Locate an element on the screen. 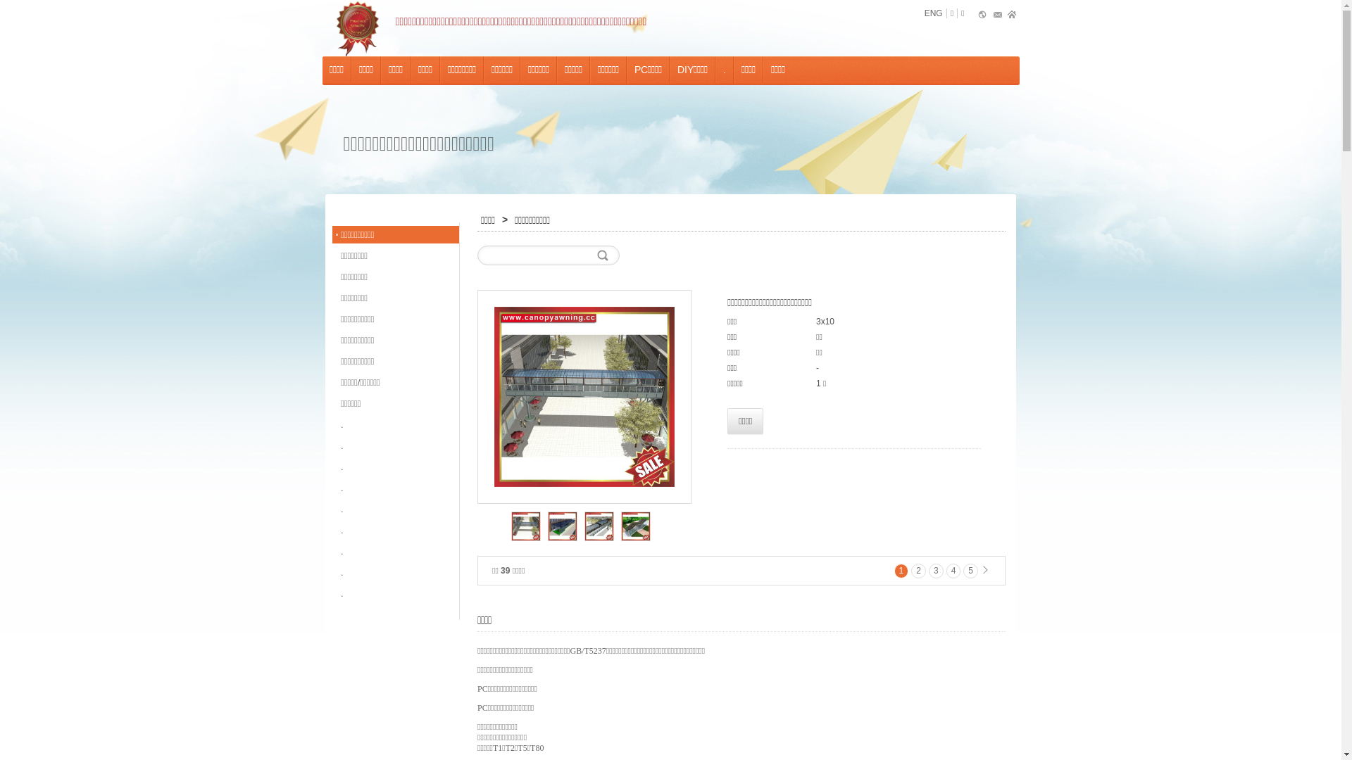  . is located at coordinates (396, 594).